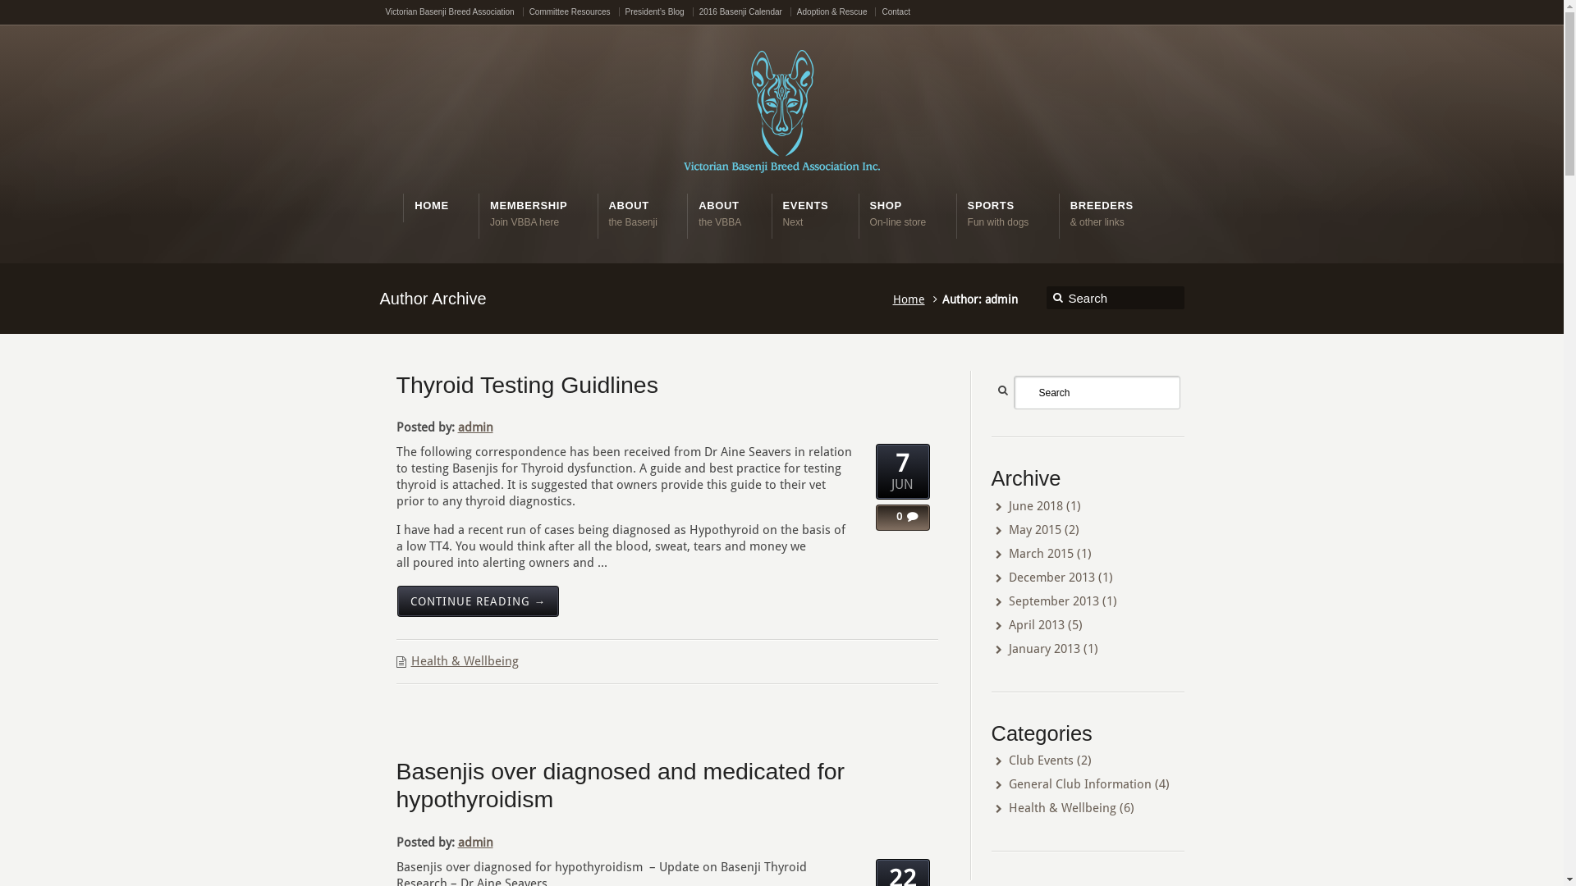  I want to click on Health & Wellbeing, so click(1062, 808).